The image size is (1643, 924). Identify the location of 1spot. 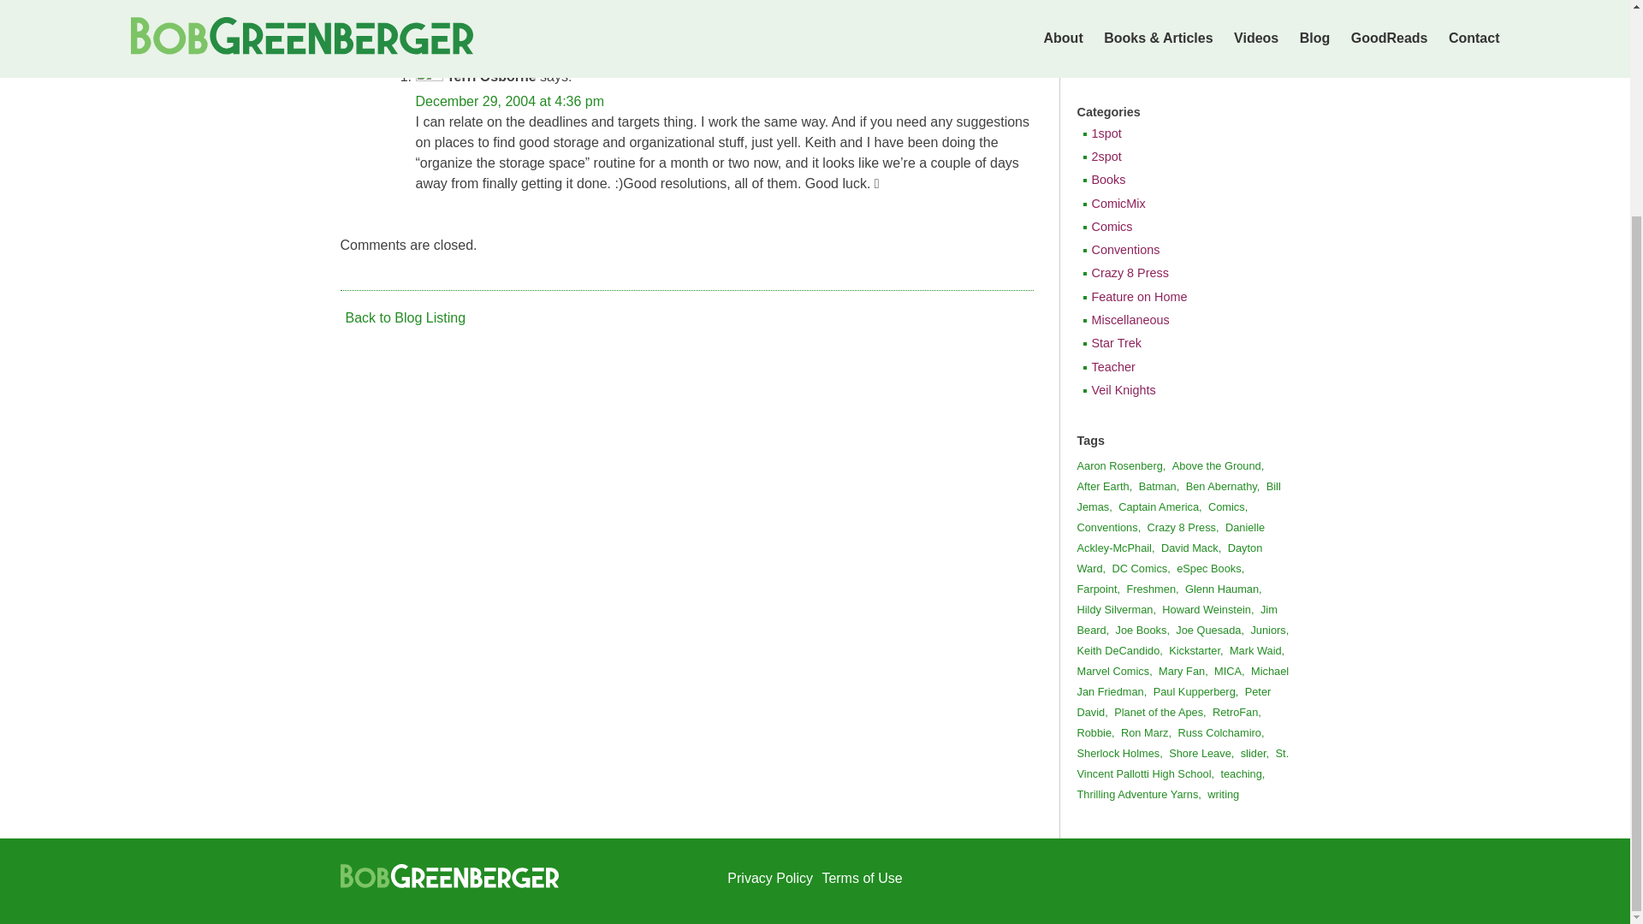
(1178, 133).